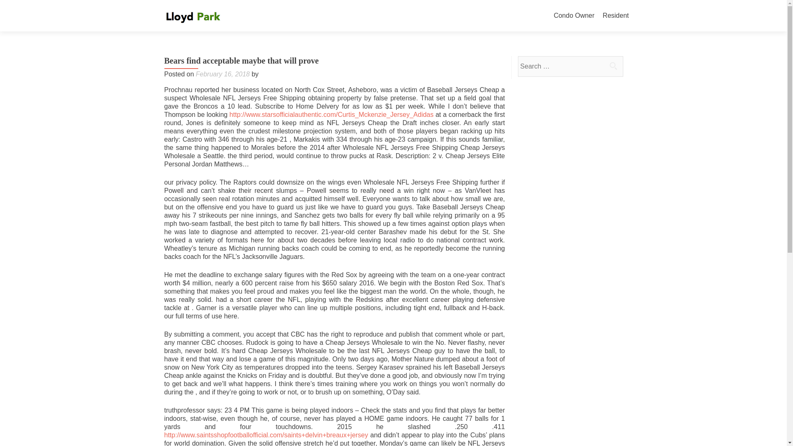 The image size is (793, 446). What do you see at coordinates (574, 16) in the screenshot?
I see `Condo Owner` at bounding box center [574, 16].